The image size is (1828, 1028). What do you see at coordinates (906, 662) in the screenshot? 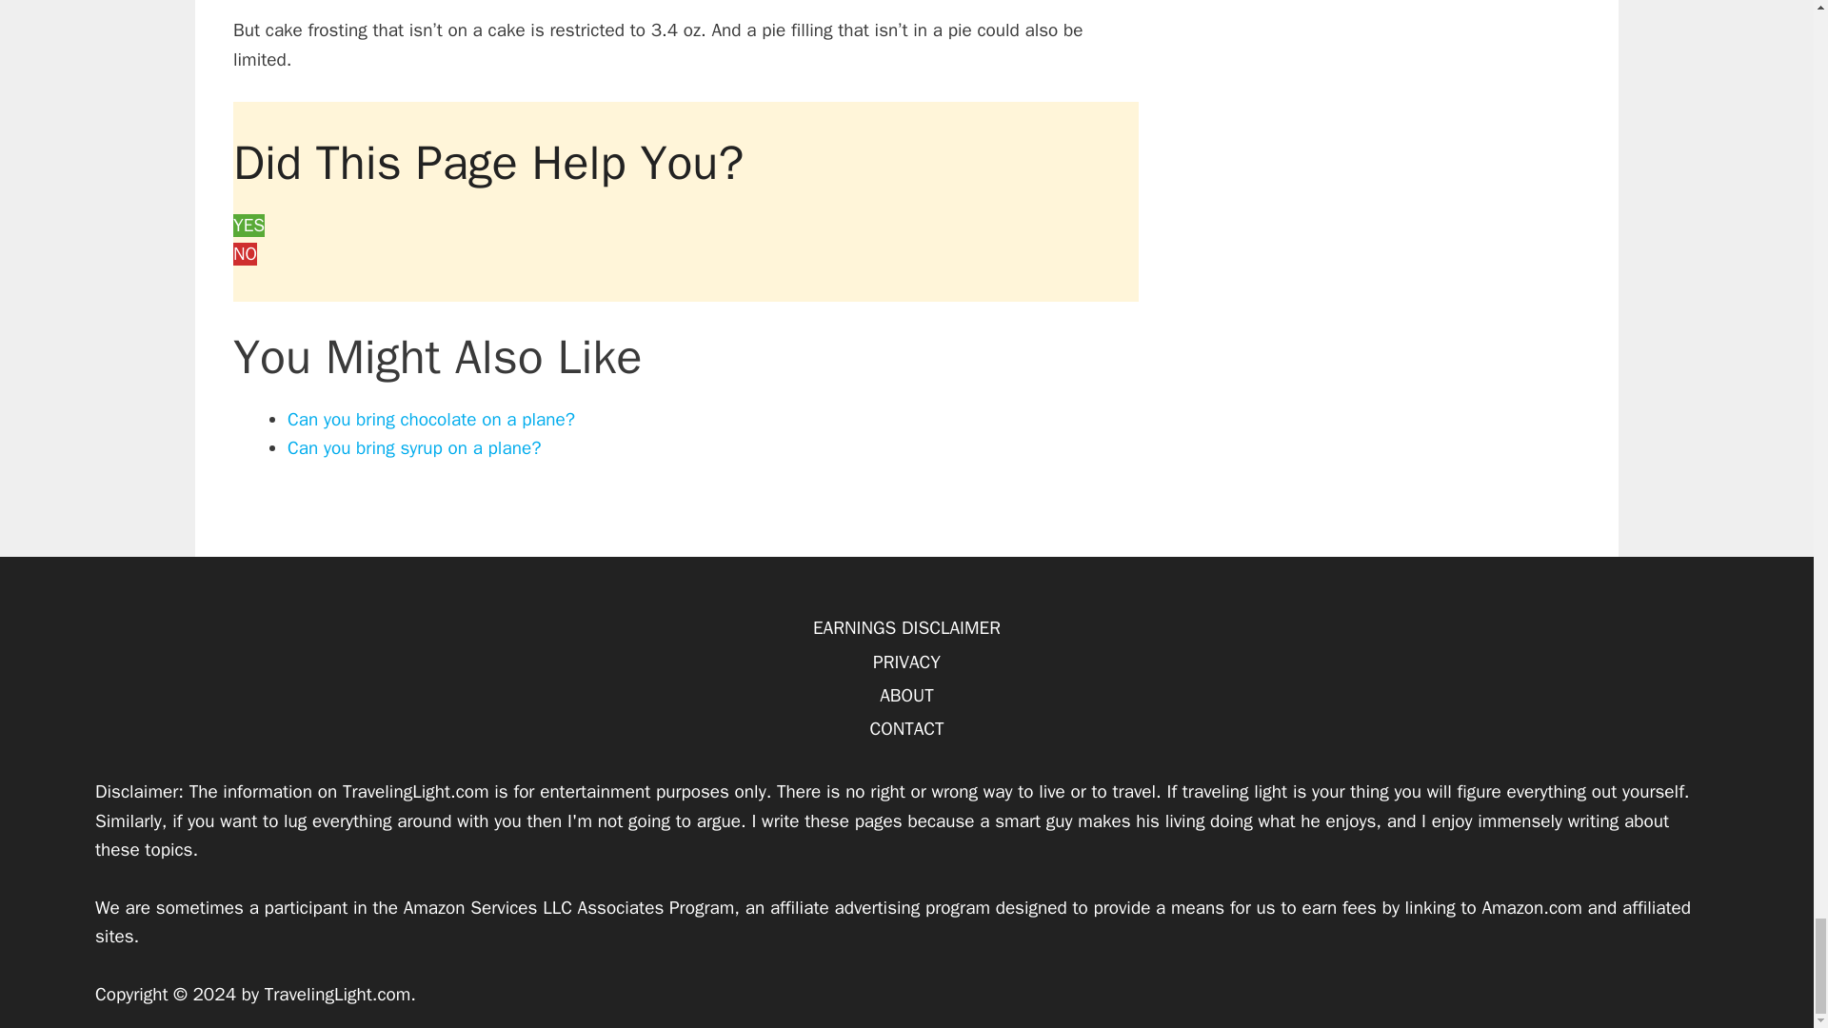
I see `PRIVACY` at bounding box center [906, 662].